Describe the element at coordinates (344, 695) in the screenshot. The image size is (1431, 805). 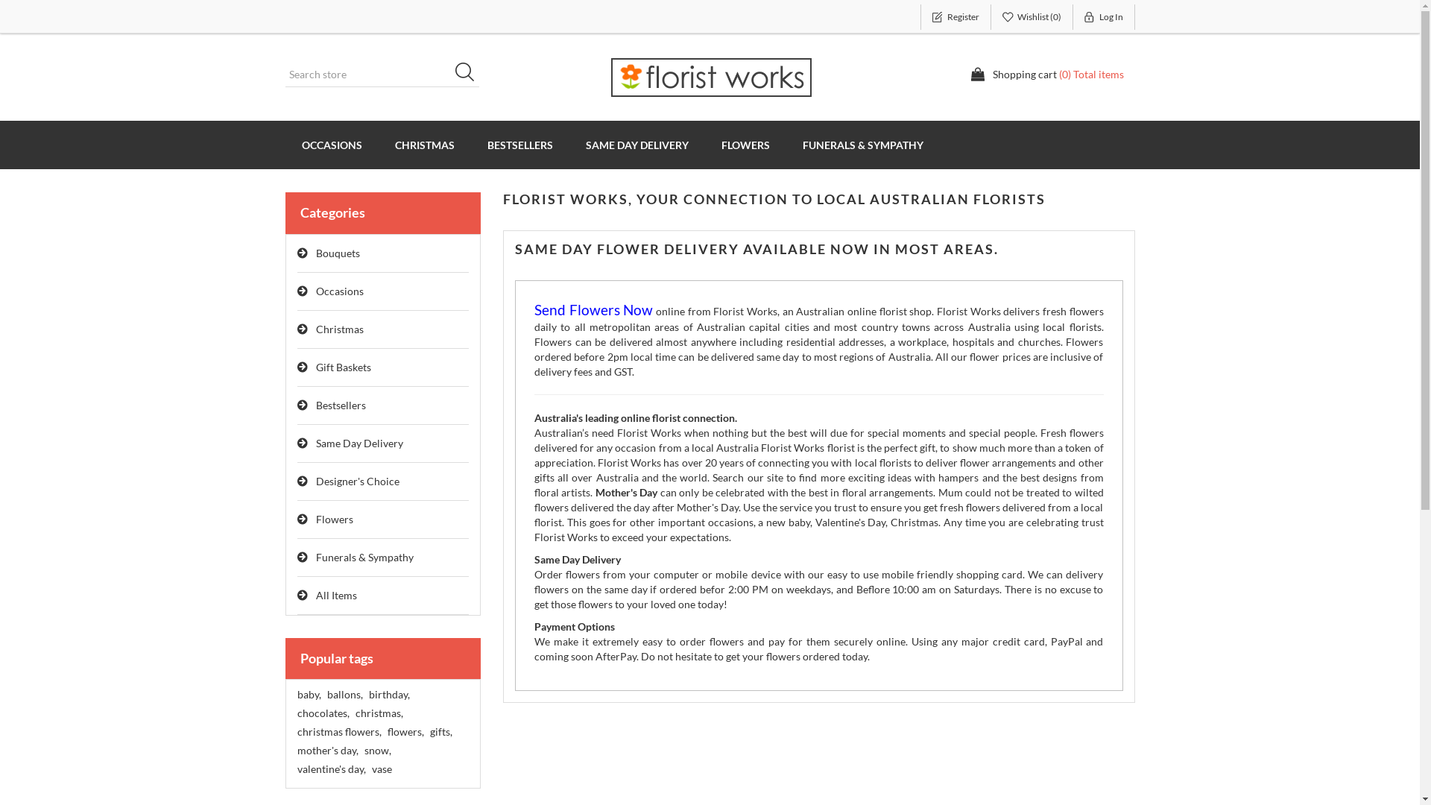
I see `ballons,` at that location.